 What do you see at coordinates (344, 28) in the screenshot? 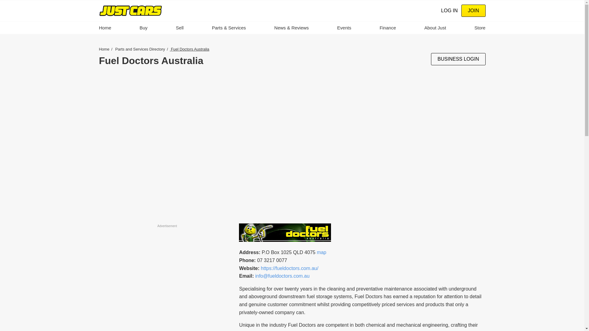
I see `Events` at bounding box center [344, 28].